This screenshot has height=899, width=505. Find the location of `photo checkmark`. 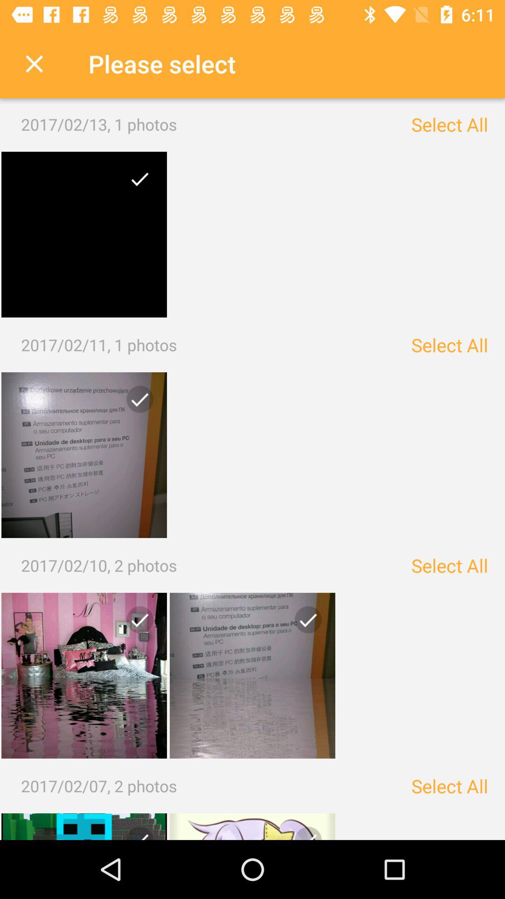

photo checkmark is located at coordinates (136, 624).